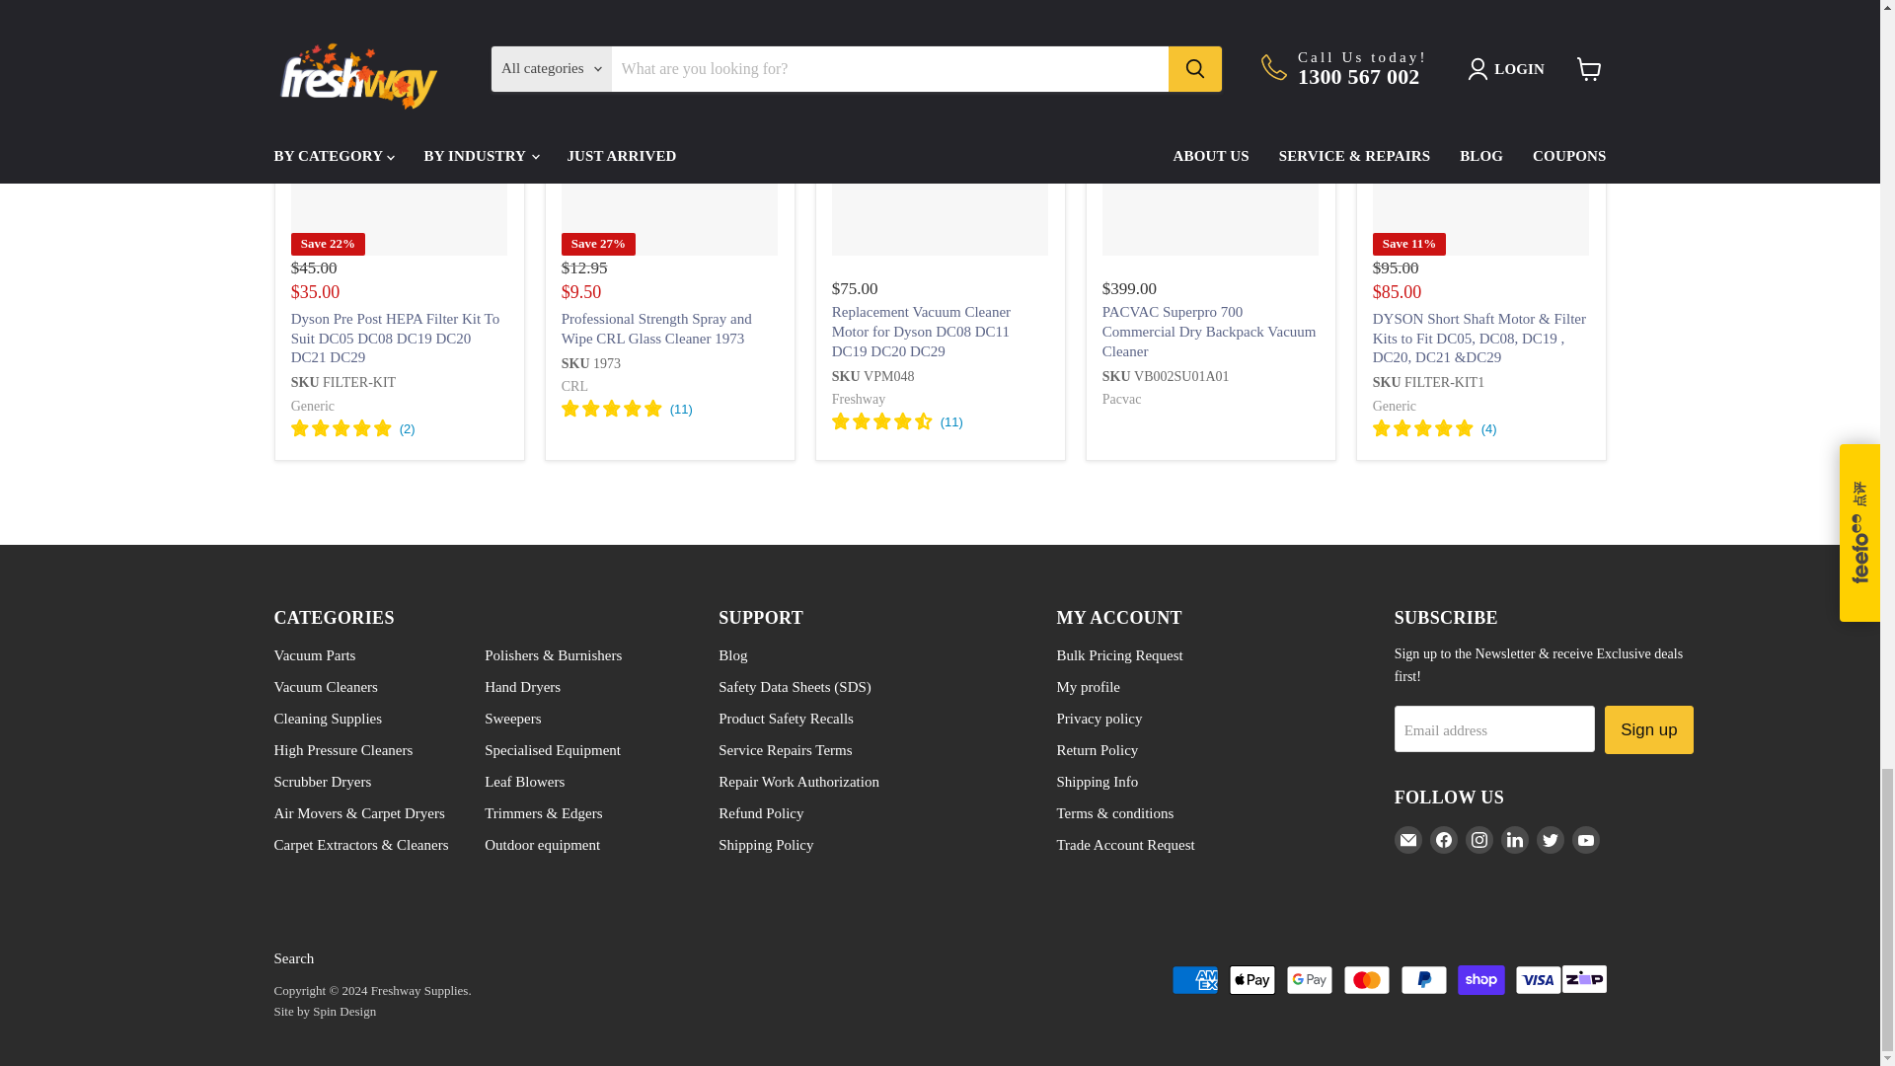 This screenshot has width=1895, height=1066. I want to click on Generic, so click(313, 406).